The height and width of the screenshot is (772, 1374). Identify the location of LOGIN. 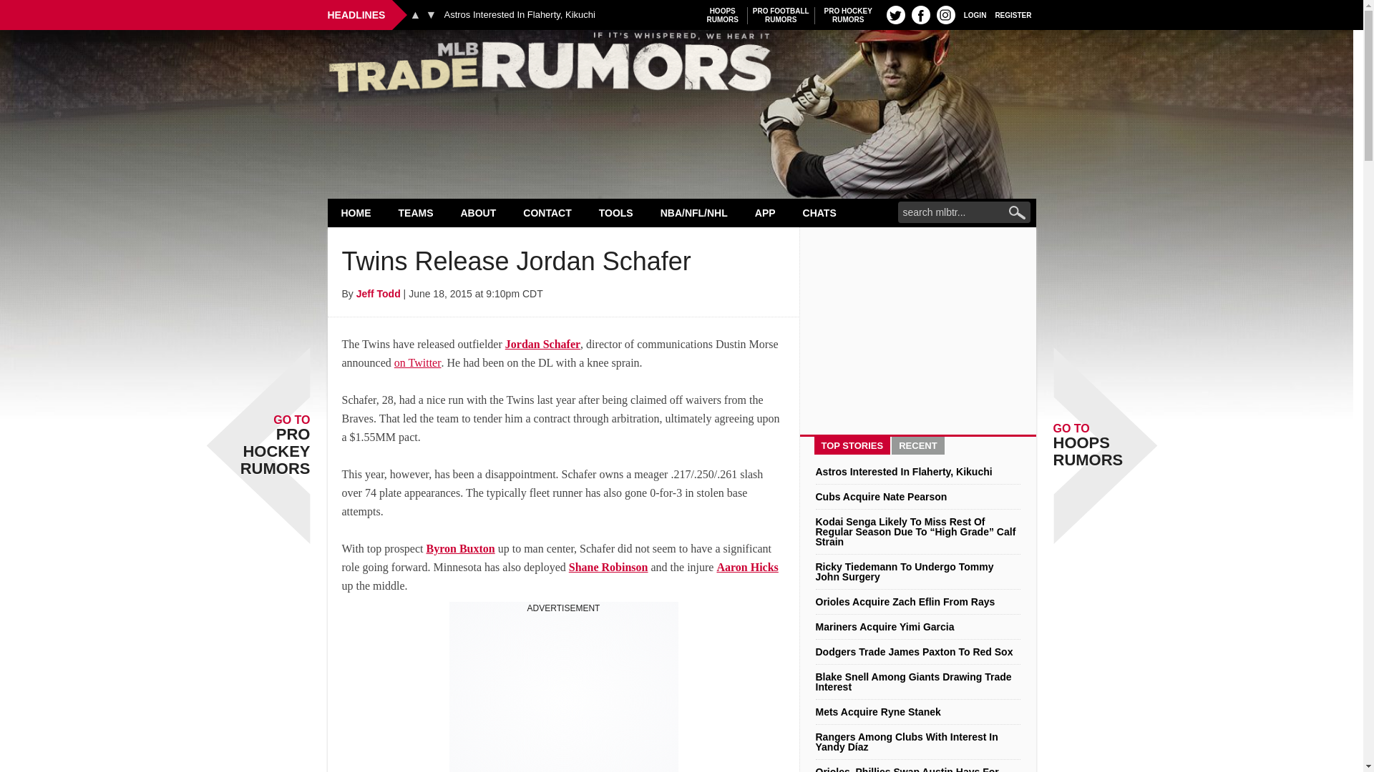
(431, 14).